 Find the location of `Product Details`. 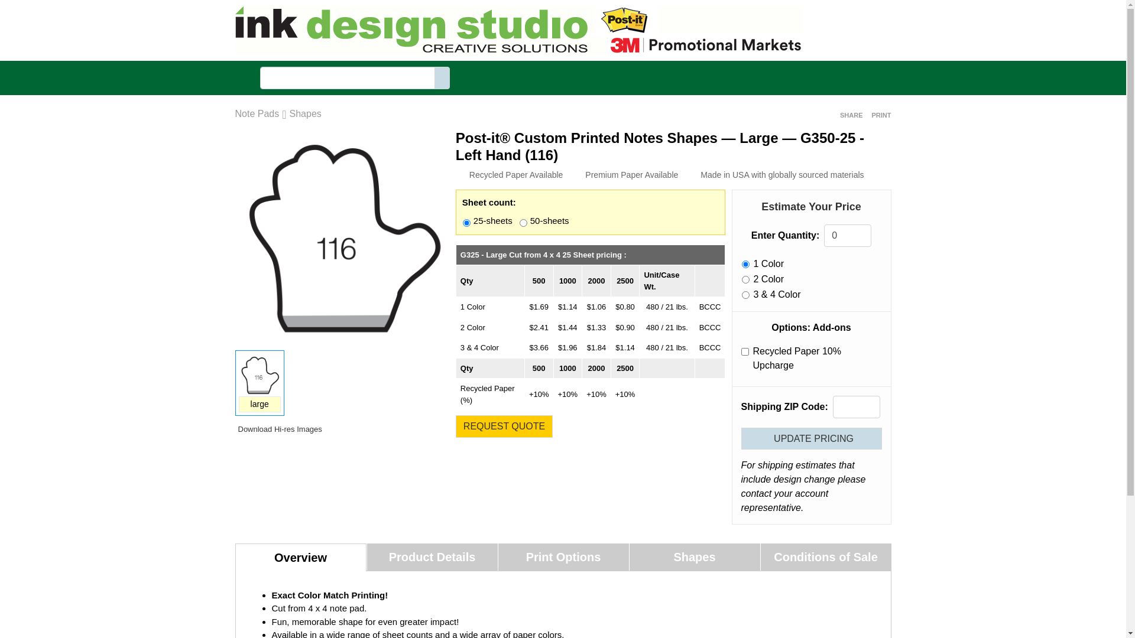

Product Details is located at coordinates (432, 557).